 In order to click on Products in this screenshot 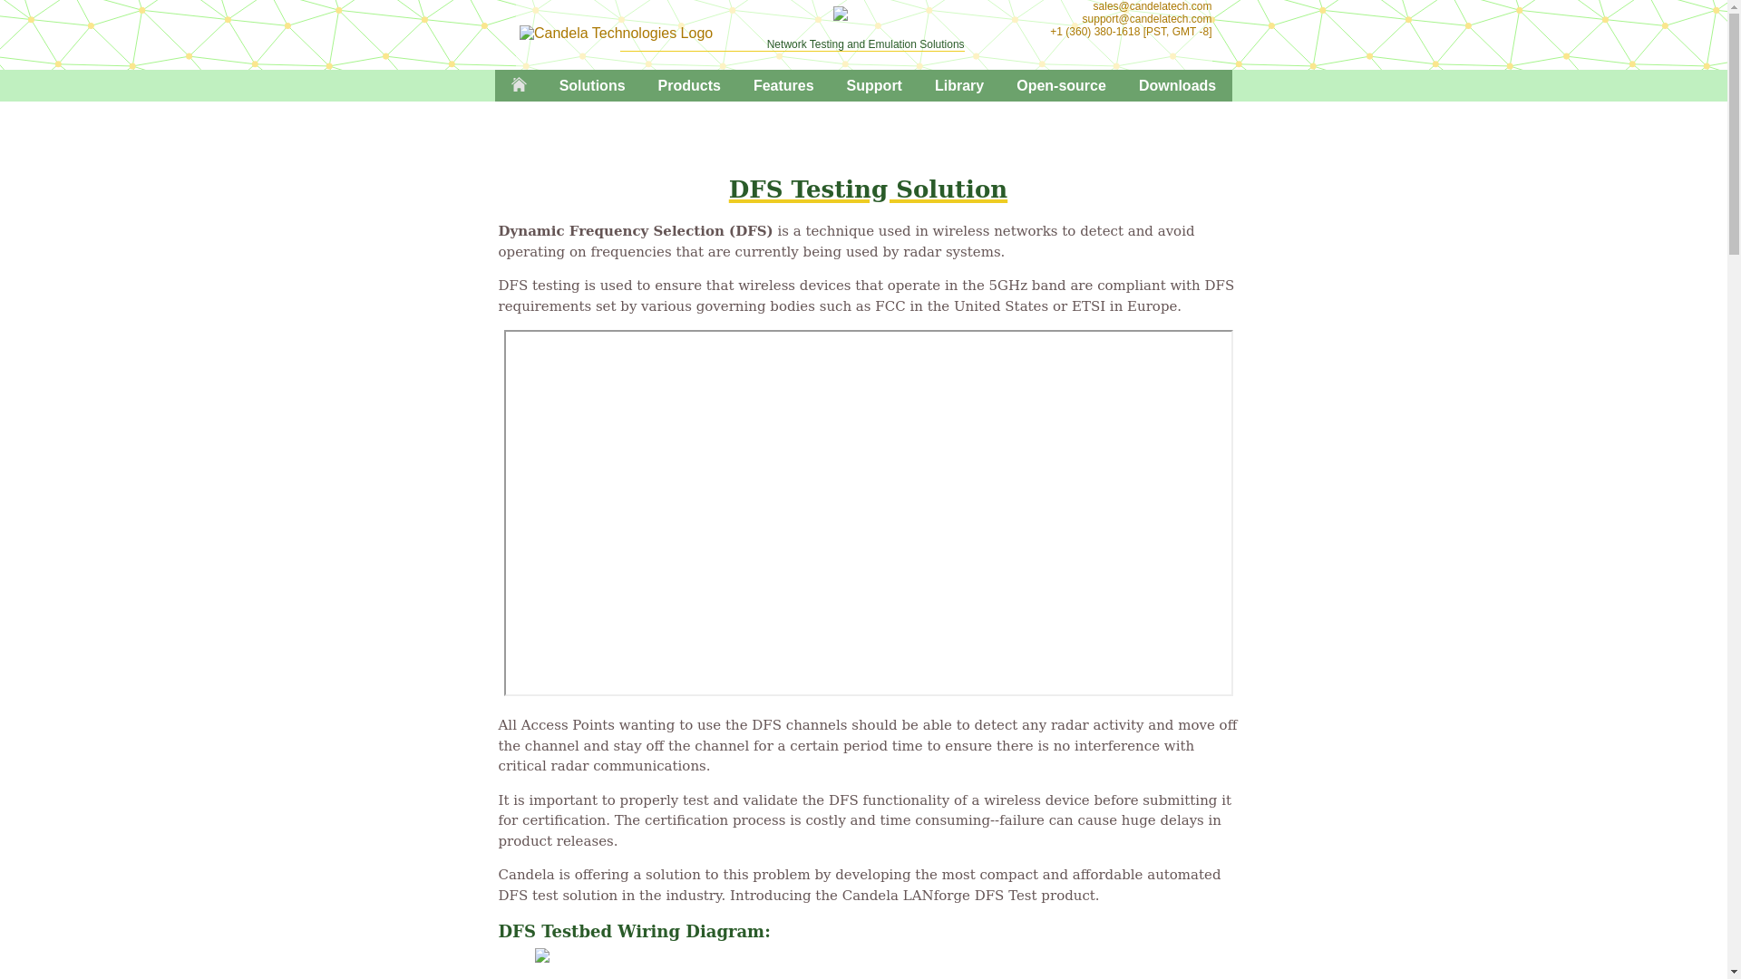, I will do `click(689, 85)`.